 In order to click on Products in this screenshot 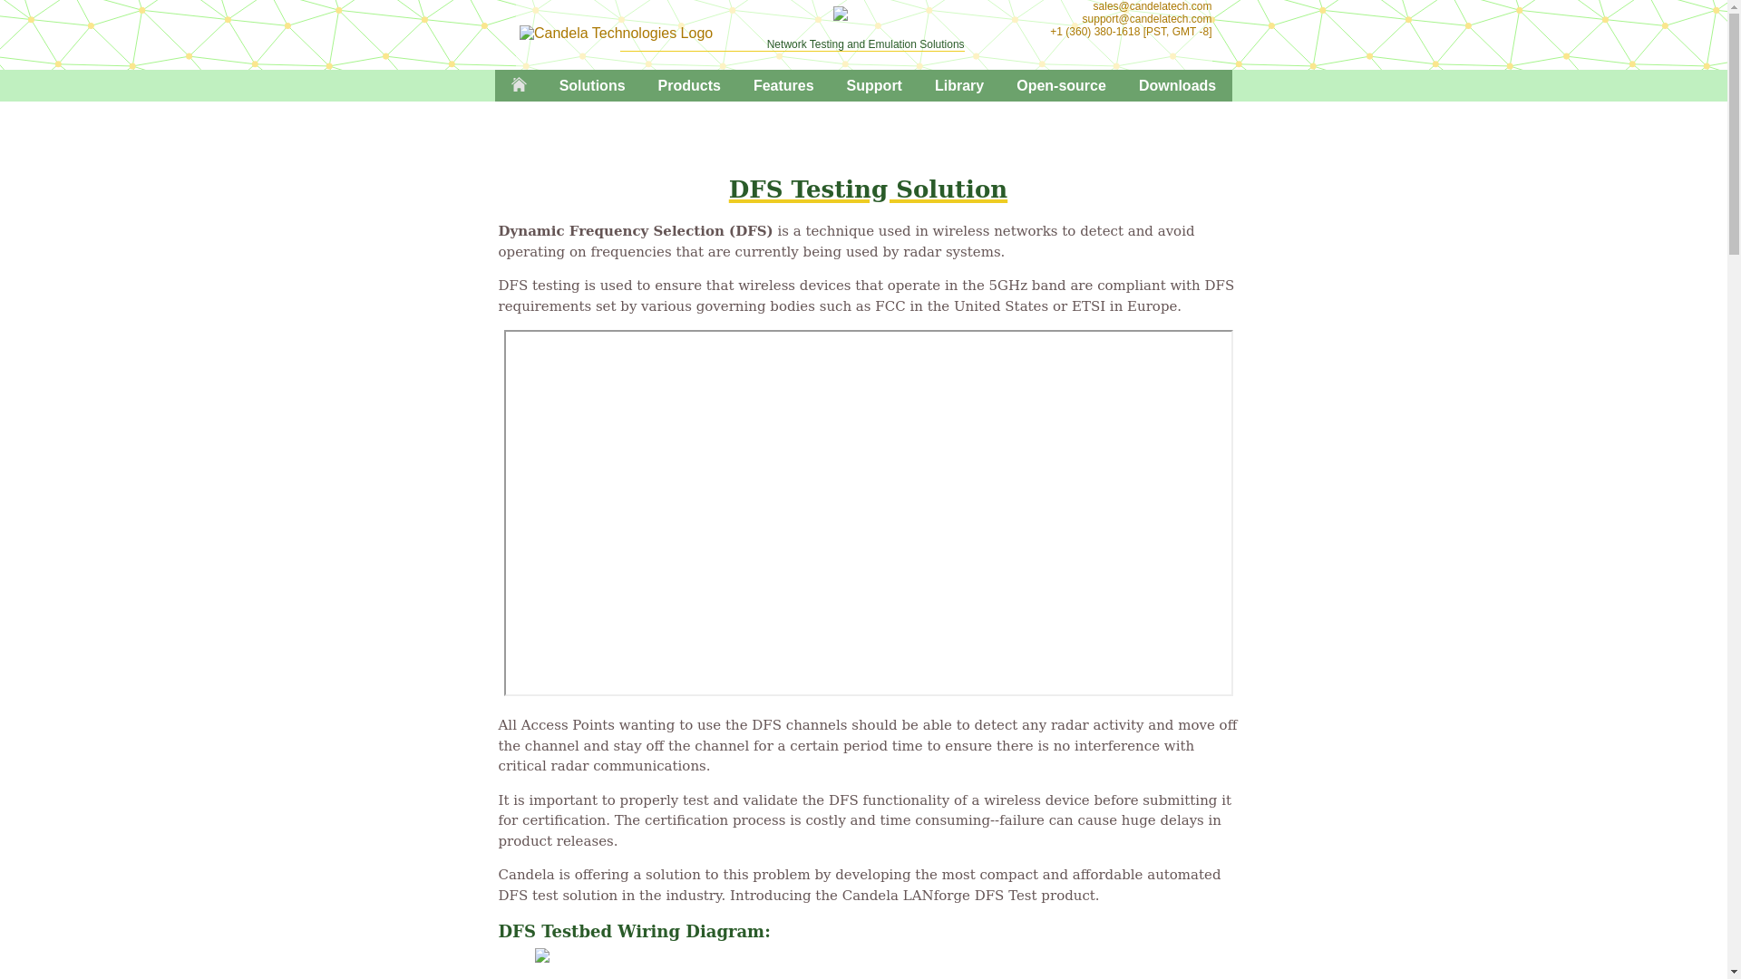, I will do `click(689, 85)`.